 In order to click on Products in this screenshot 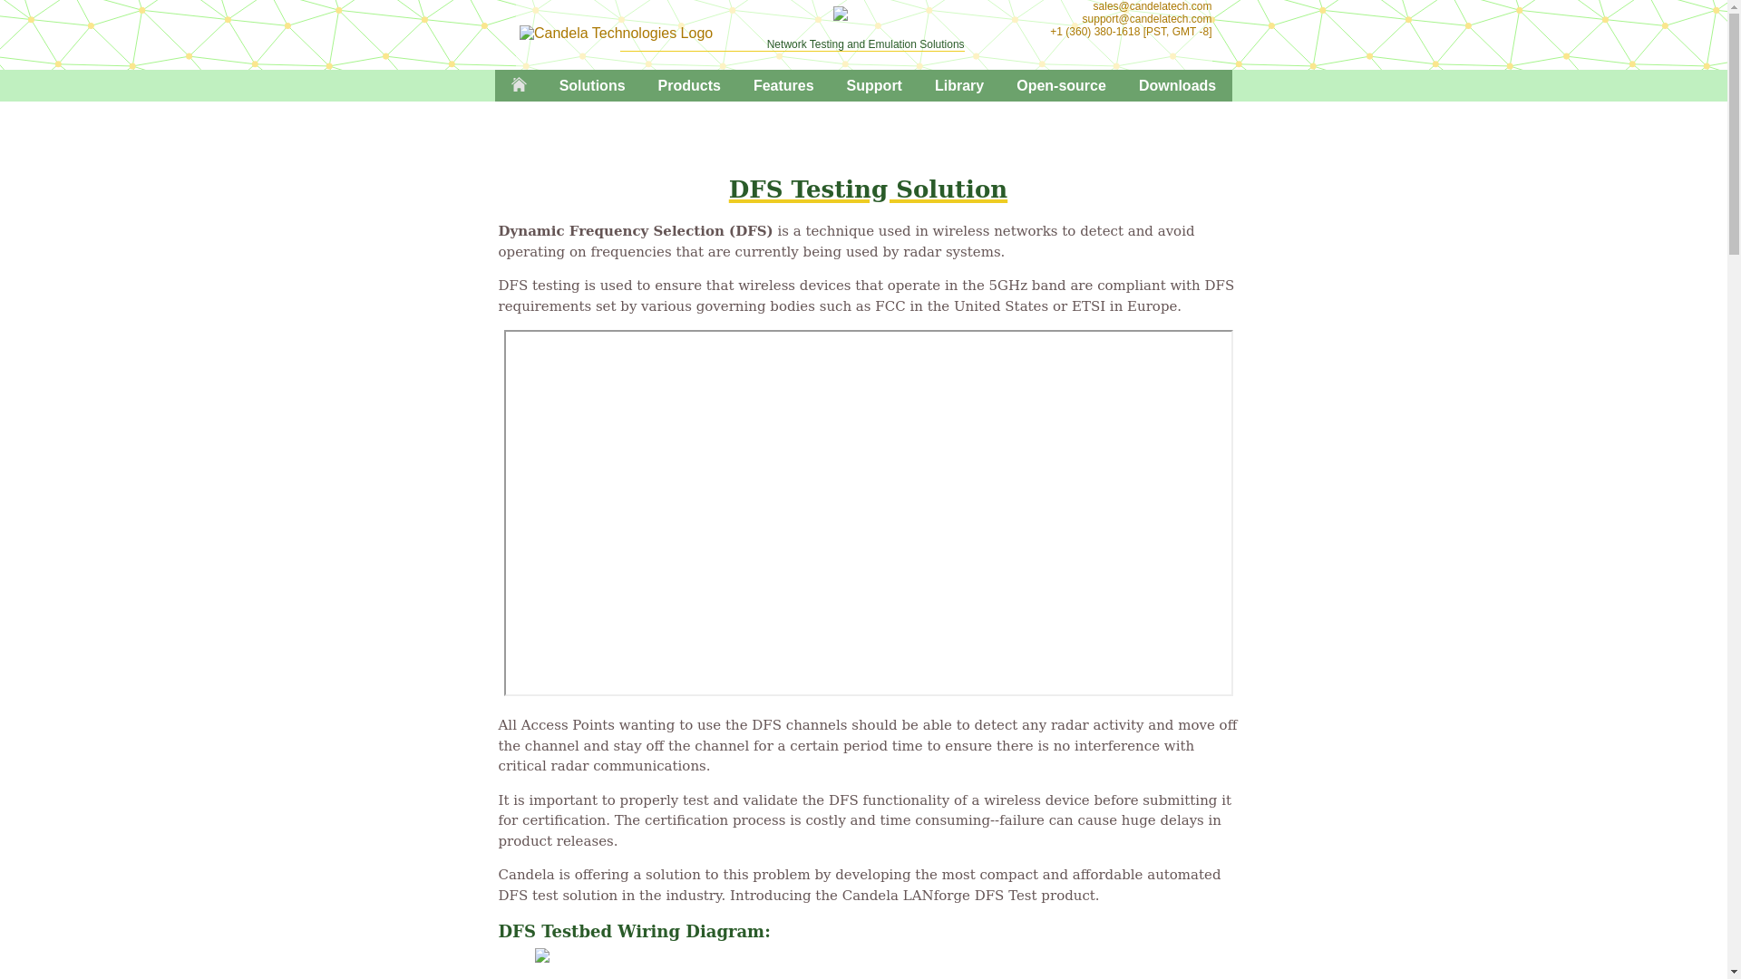, I will do `click(689, 85)`.